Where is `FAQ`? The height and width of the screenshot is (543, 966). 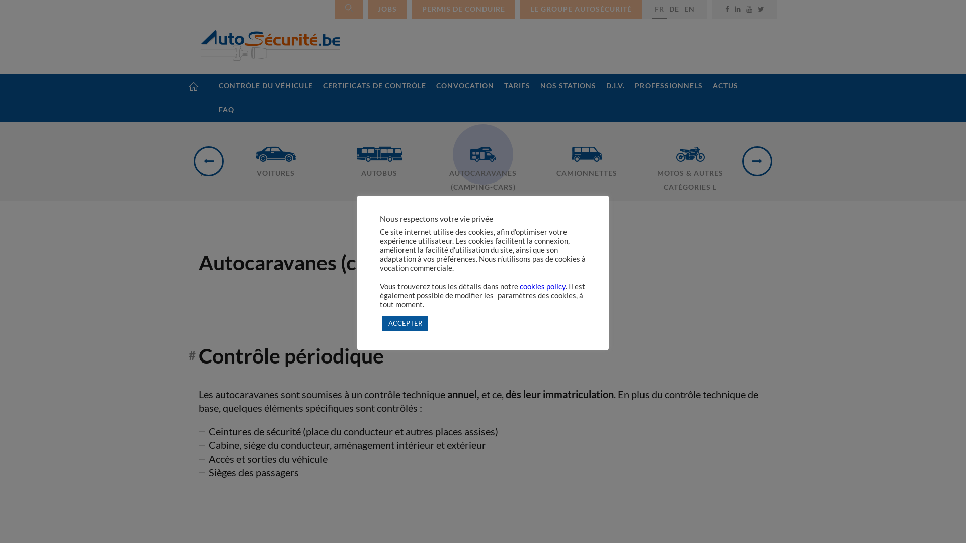
FAQ is located at coordinates (226, 110).